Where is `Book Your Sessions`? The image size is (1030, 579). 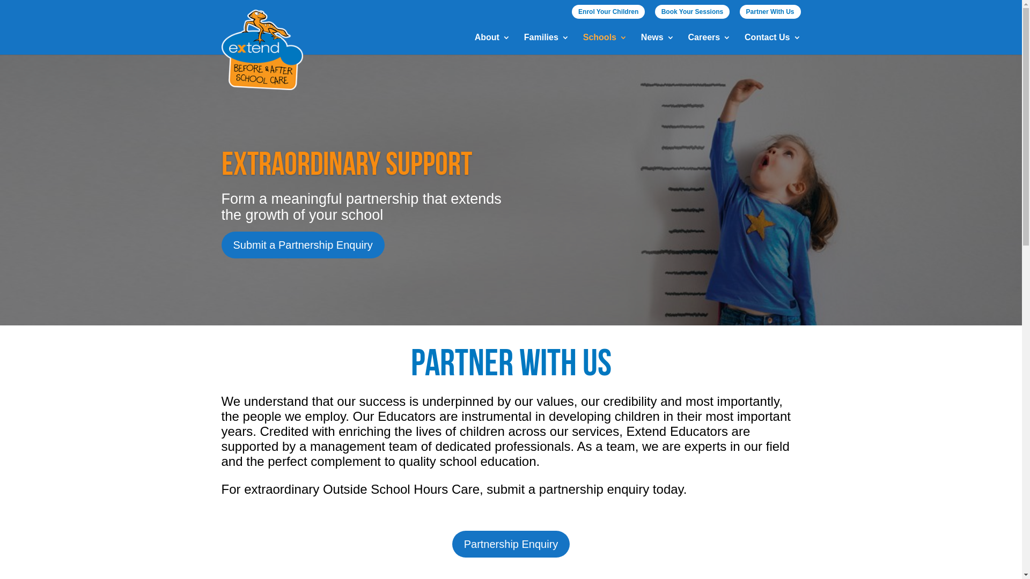
Book Your Sessions is located at coordinates (693, 12).